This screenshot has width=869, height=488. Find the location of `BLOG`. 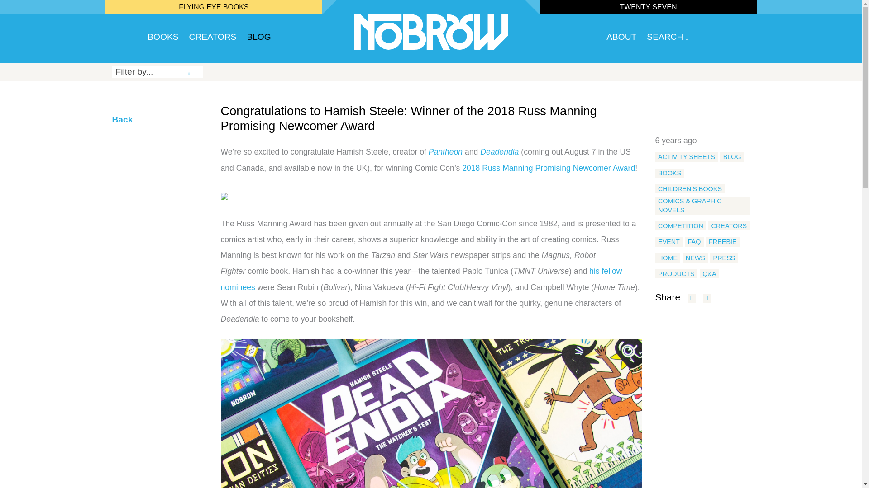

BLOG is located at coordinates (732, 156).